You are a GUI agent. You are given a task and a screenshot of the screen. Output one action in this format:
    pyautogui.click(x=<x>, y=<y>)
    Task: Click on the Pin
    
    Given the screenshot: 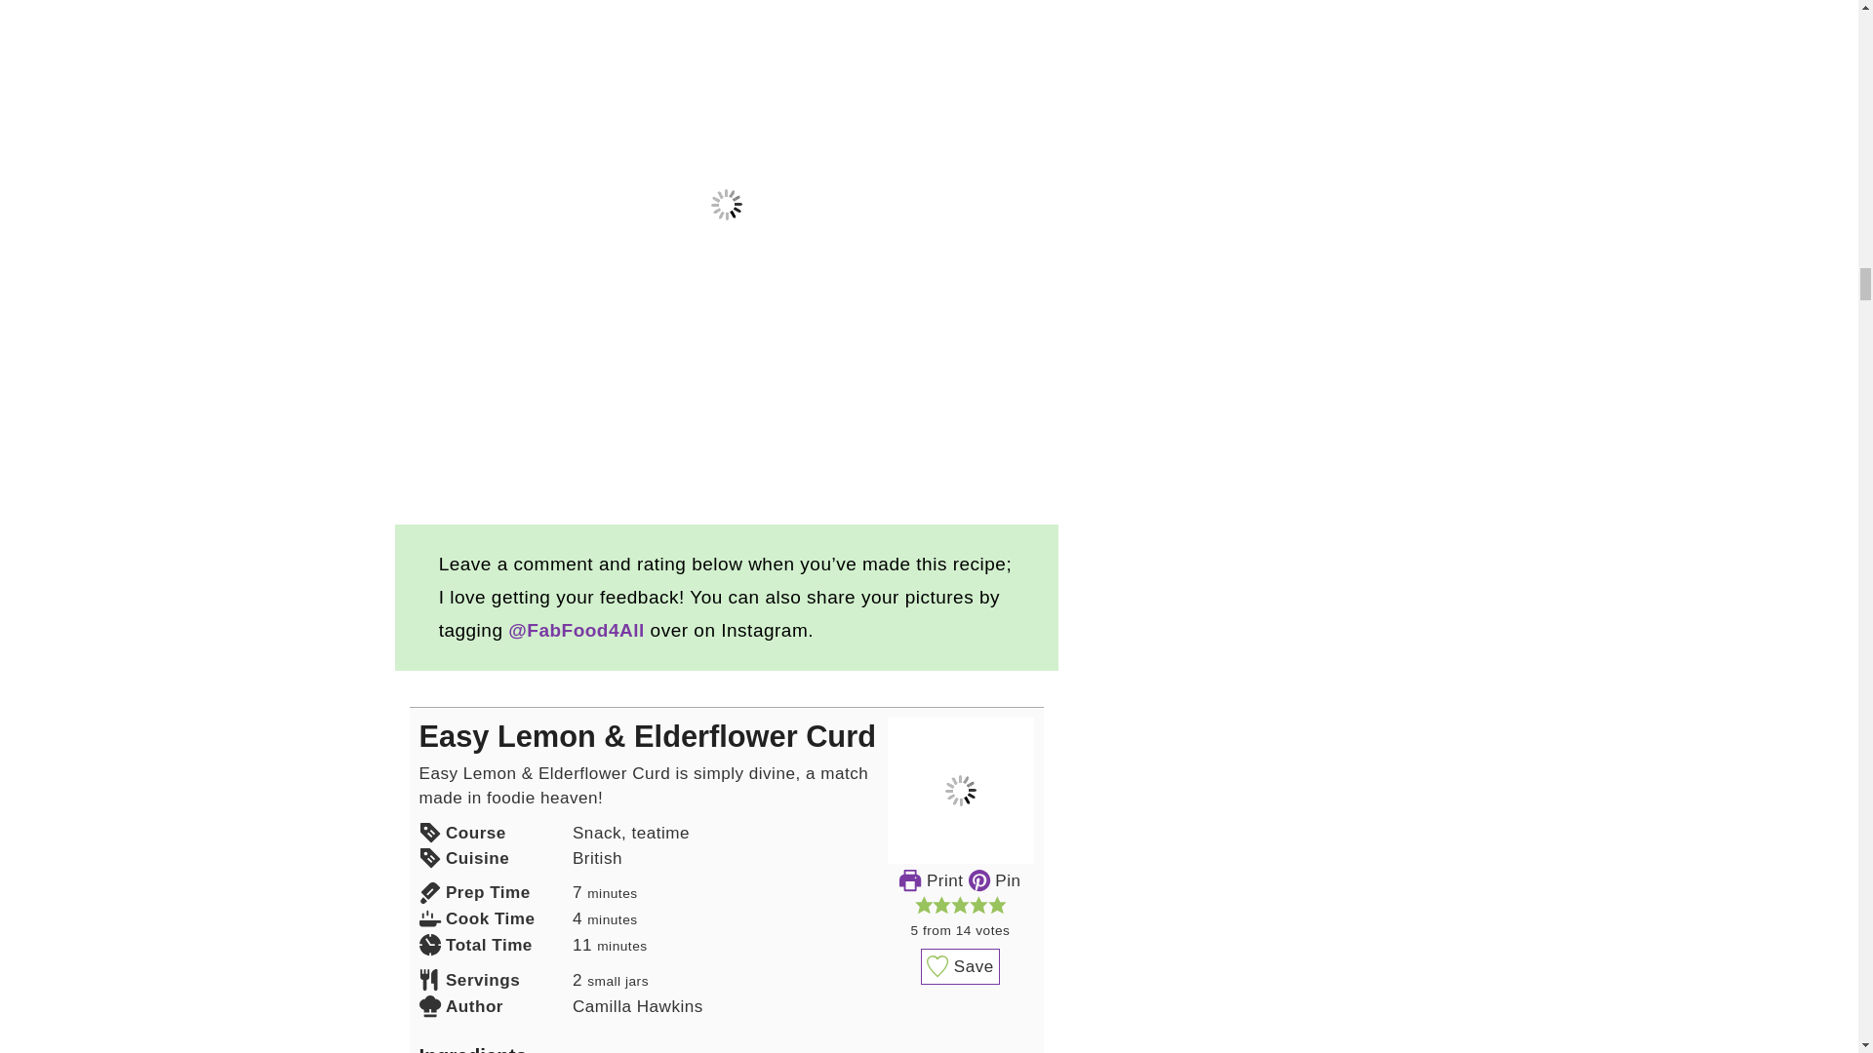 What is the action you would take?
    pyautogui.click(x=994, y=880)
    